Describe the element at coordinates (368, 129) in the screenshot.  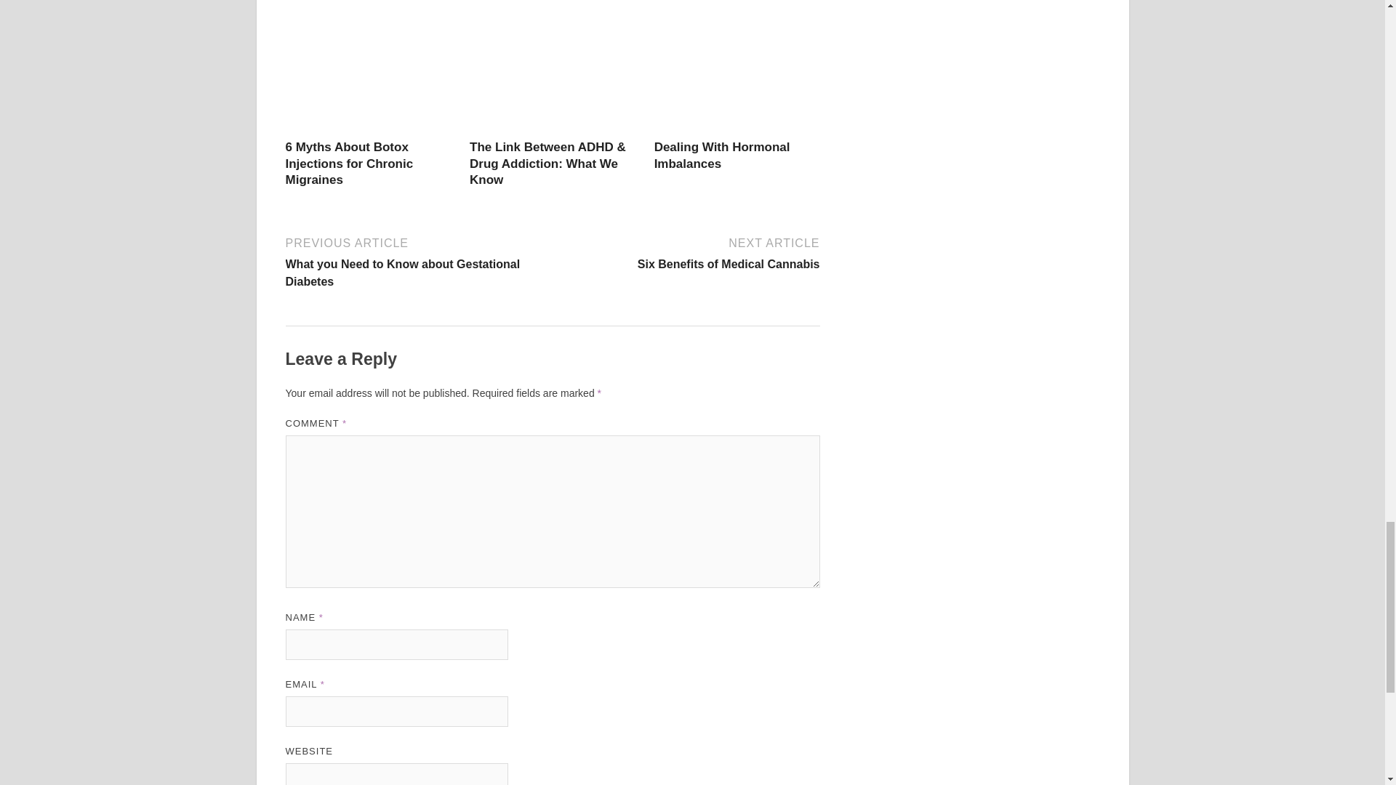
I see `6 Myths About Botox Injections for Chronic Migraines` at that location.